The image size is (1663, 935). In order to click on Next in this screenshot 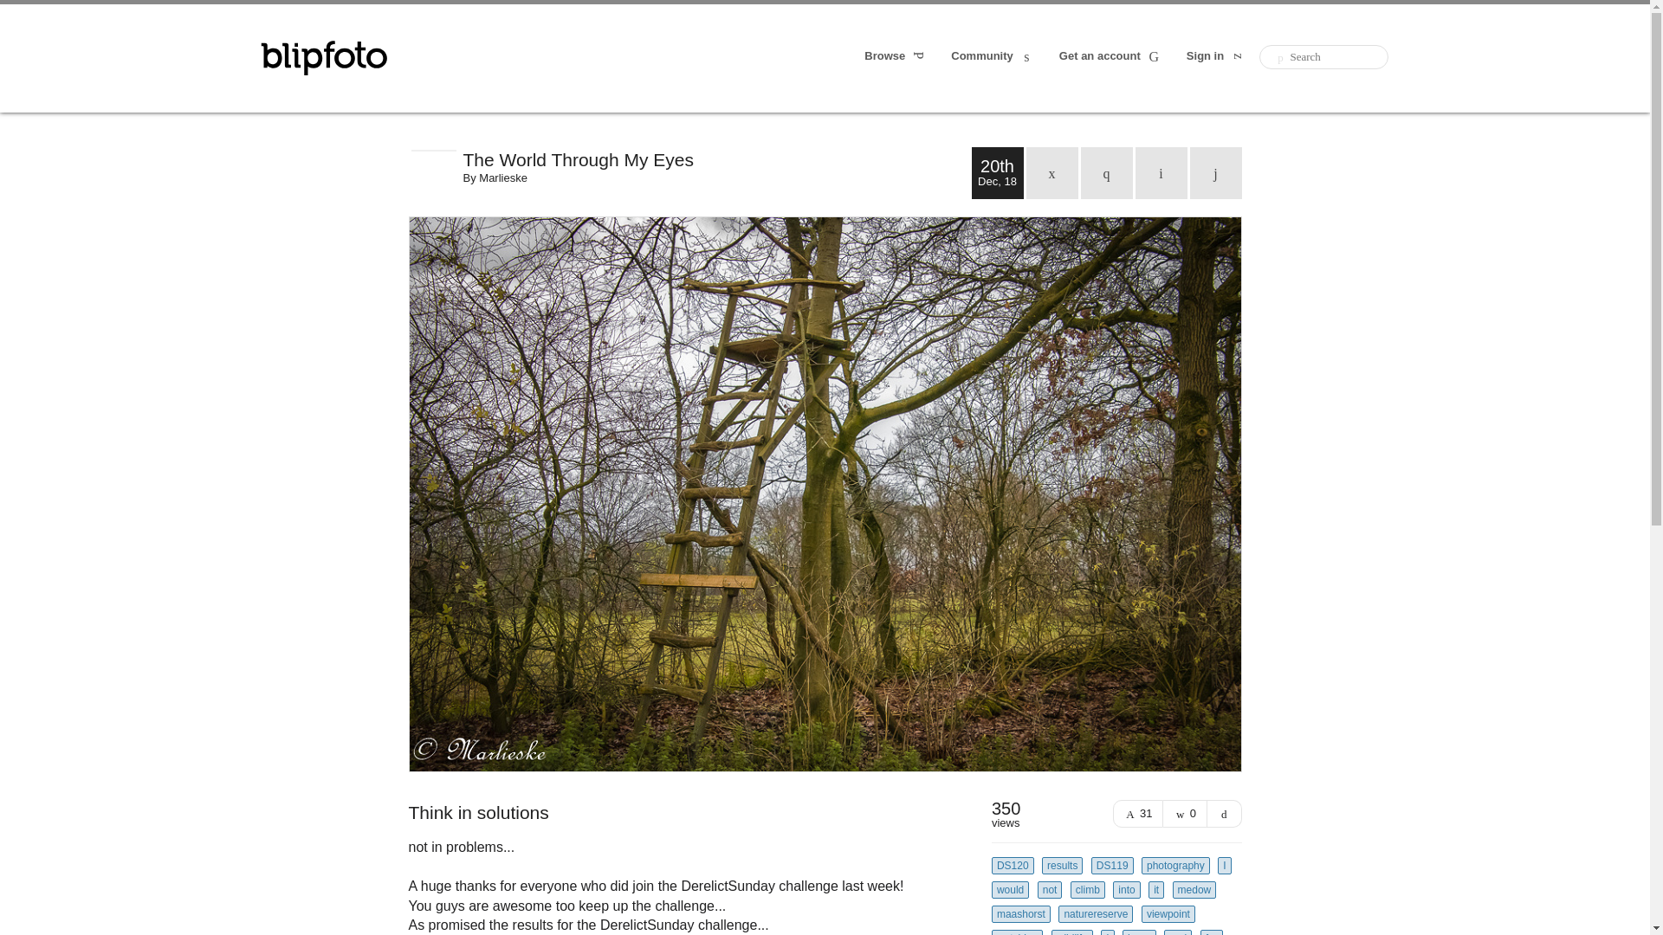, I will do `click(1216, 173)`.